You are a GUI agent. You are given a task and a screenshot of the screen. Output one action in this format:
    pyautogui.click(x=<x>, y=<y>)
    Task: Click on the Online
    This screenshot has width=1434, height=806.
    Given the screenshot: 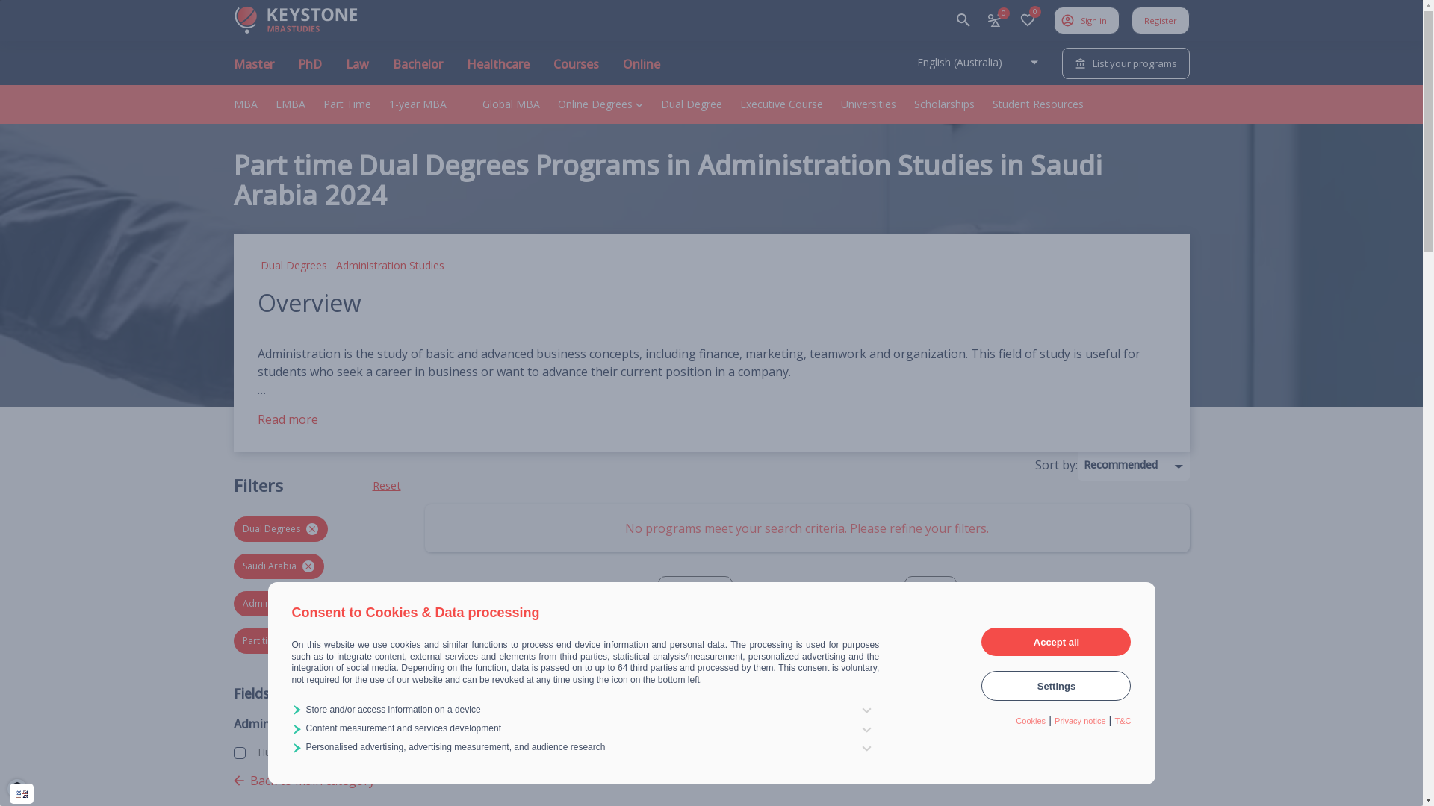 What is the action you would take?
    pyautogui.click(x=642, y=70)
    